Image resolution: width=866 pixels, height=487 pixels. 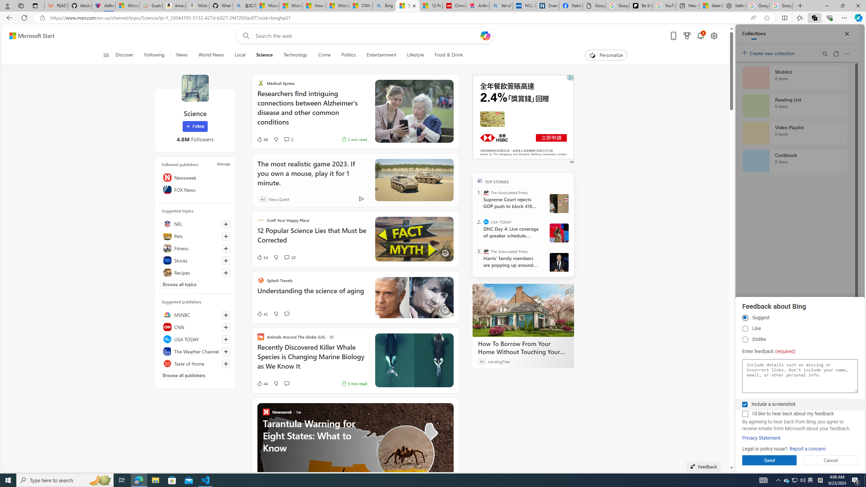 I want to click on Privacy Statement, so click(x=761, y=438).